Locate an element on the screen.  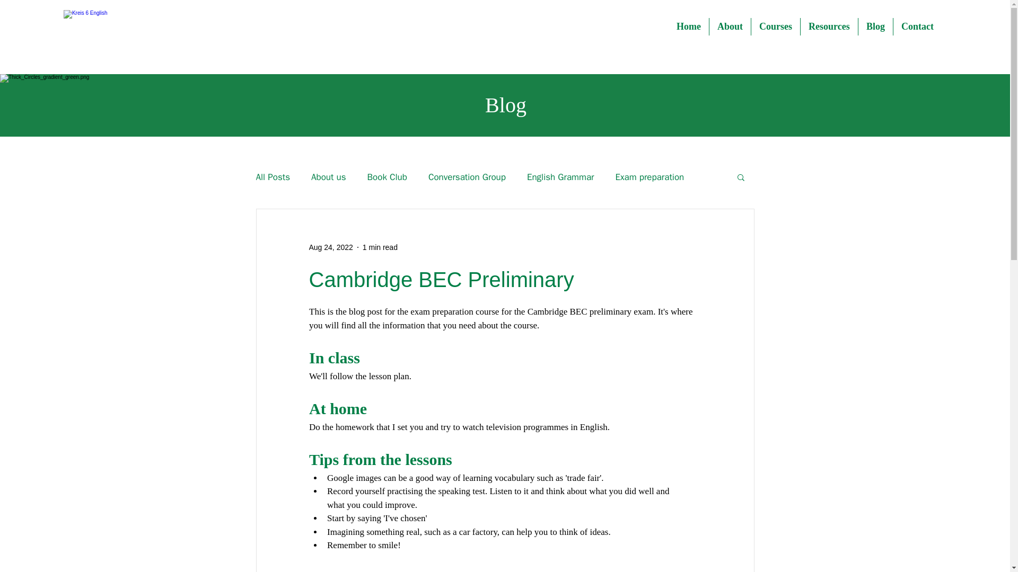
Contact is located at coordinates (917, 26).